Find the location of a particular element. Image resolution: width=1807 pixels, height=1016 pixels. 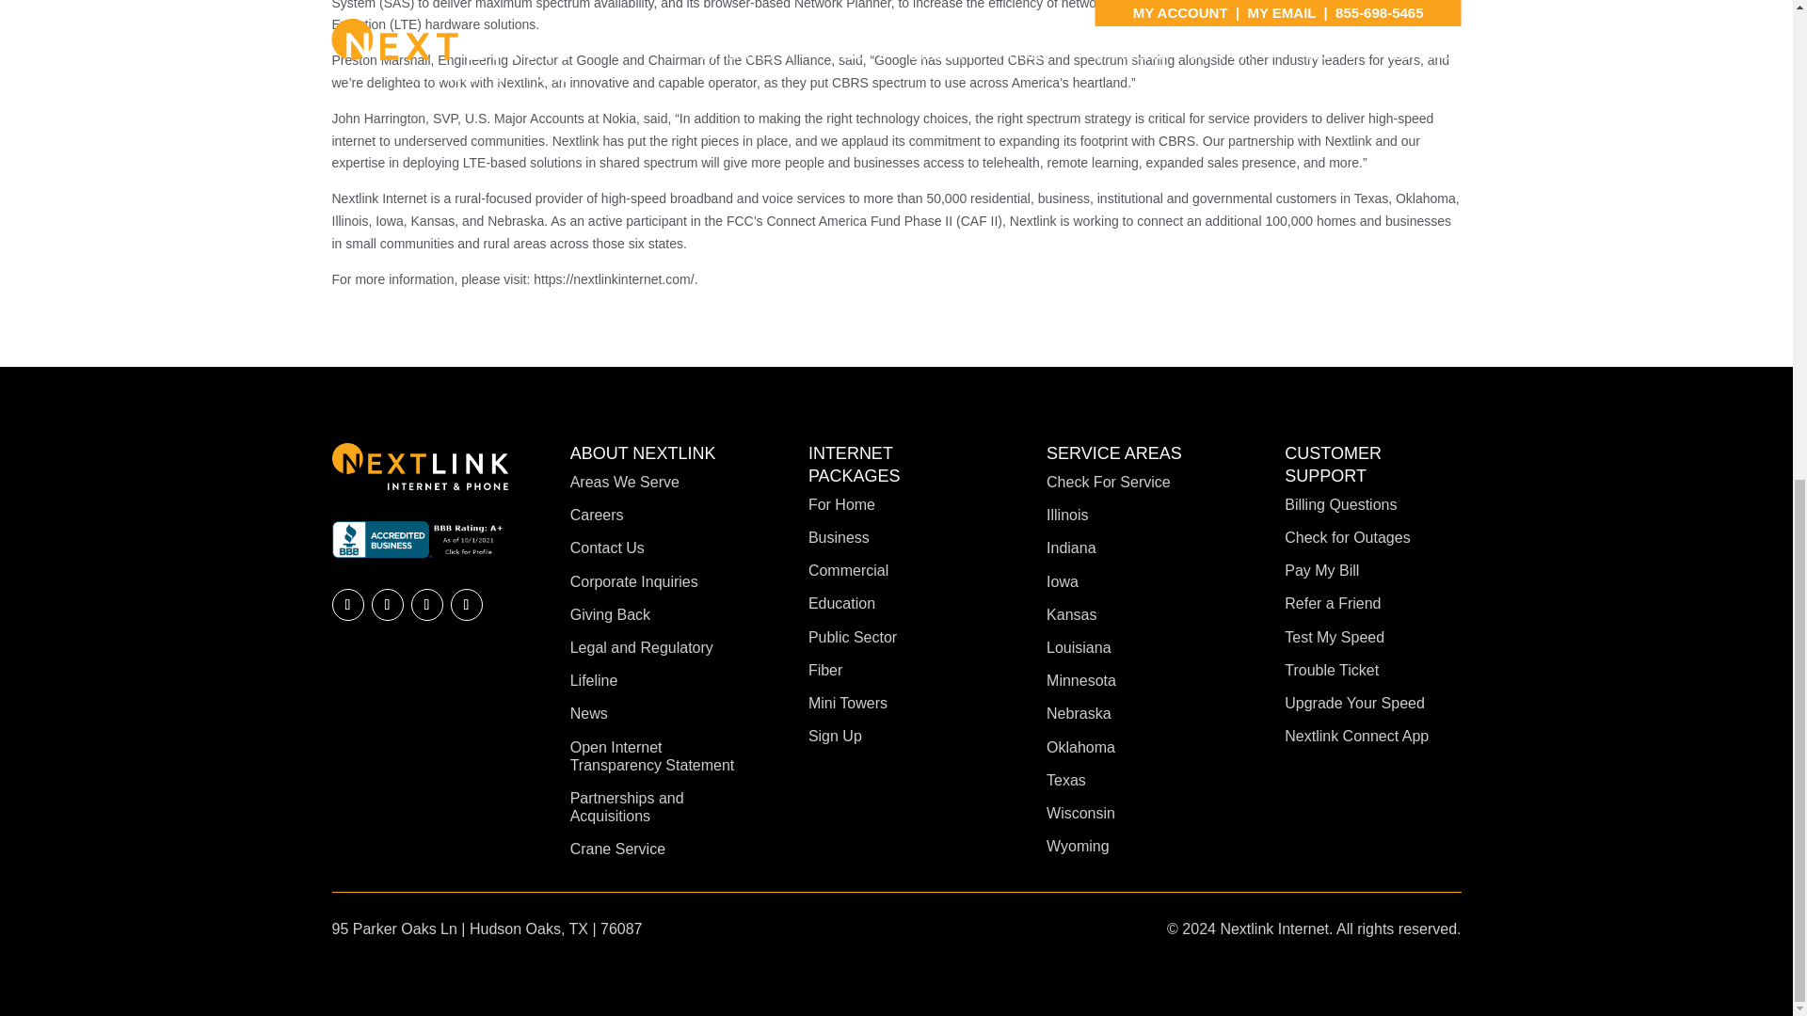

BBB is located at coordinates (419, 539).